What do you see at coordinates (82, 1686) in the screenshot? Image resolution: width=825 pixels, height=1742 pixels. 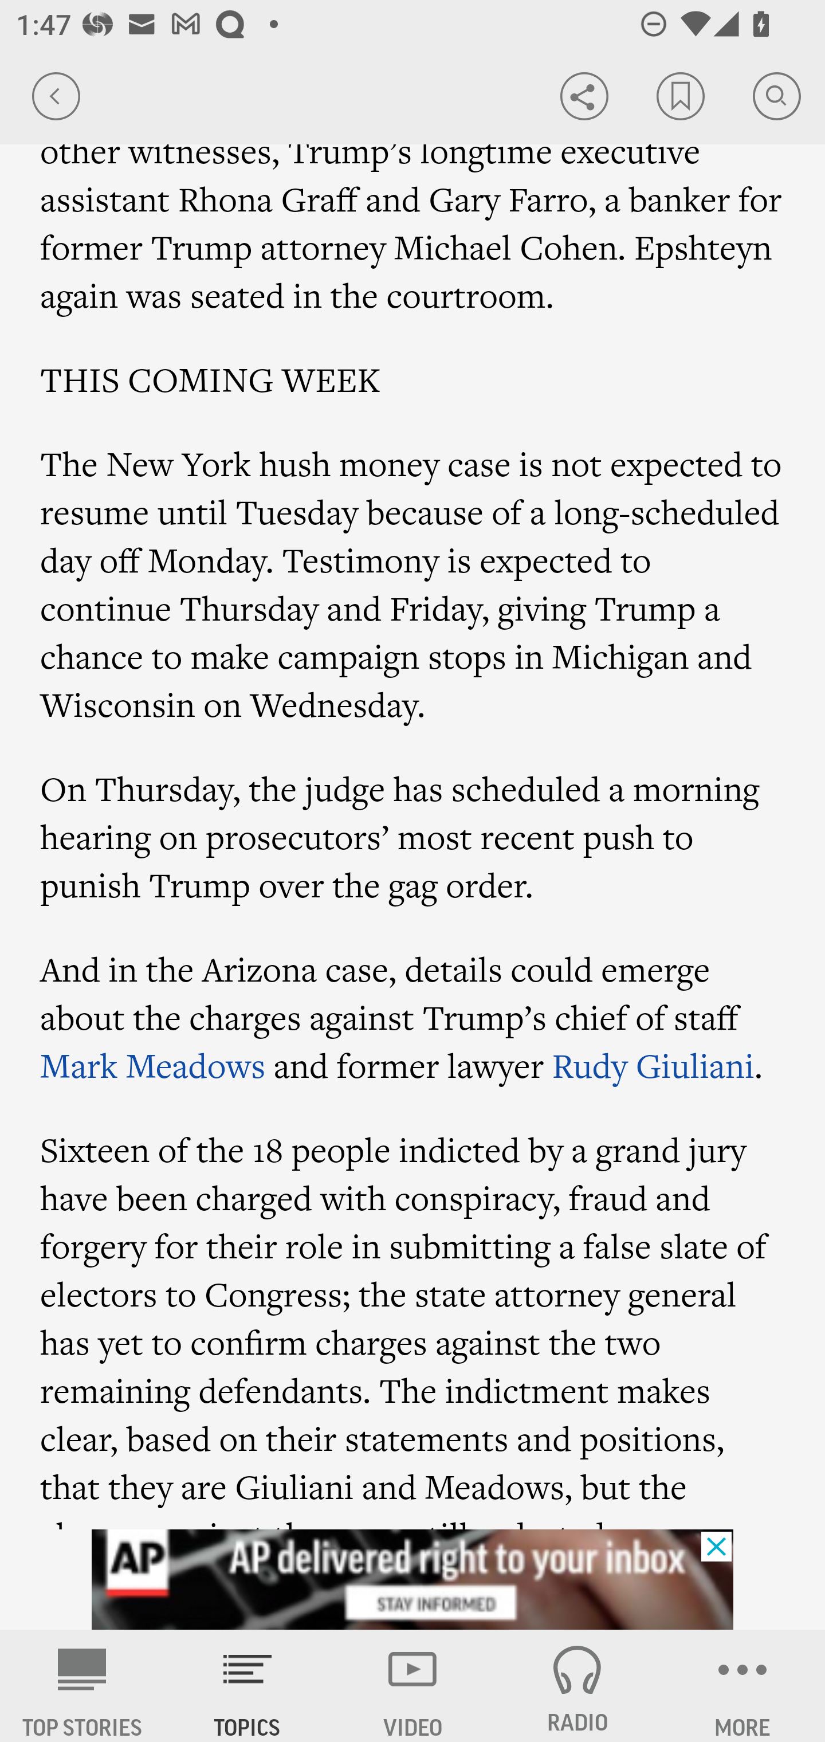 I see `AP News TOP STORIES` at bounding box center [82, 1686].